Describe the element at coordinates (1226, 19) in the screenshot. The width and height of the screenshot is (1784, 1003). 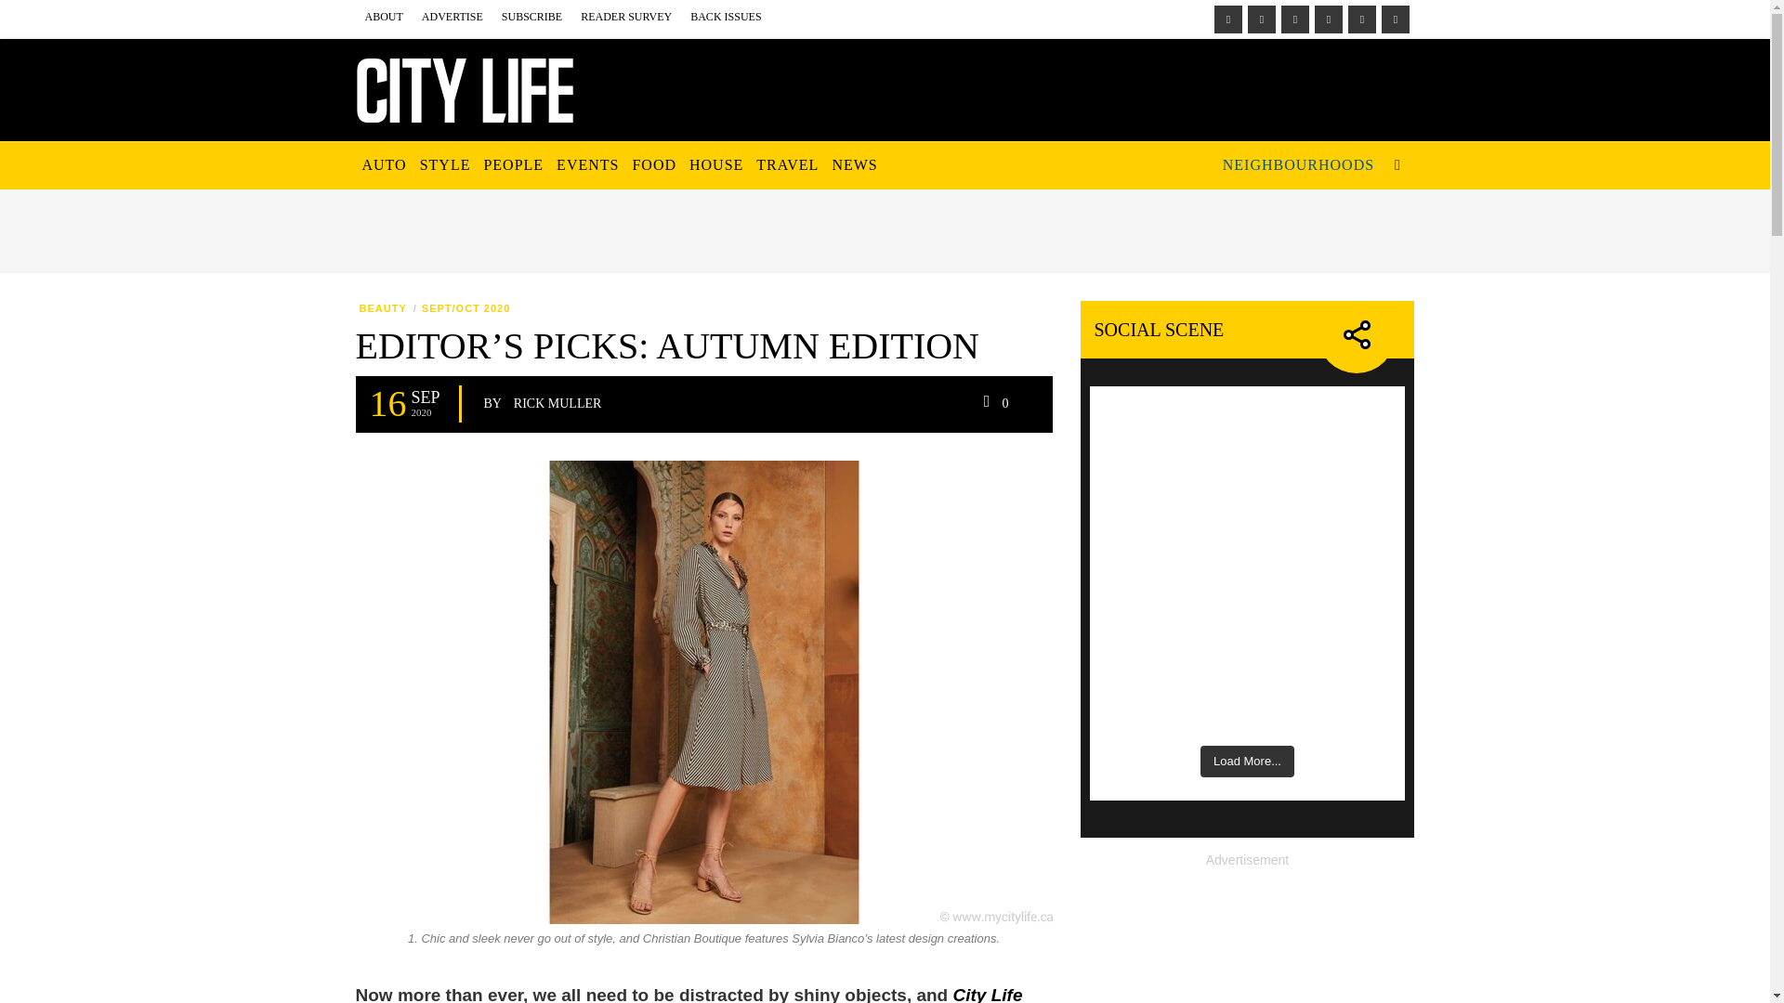
I see `Facebook` at that location.